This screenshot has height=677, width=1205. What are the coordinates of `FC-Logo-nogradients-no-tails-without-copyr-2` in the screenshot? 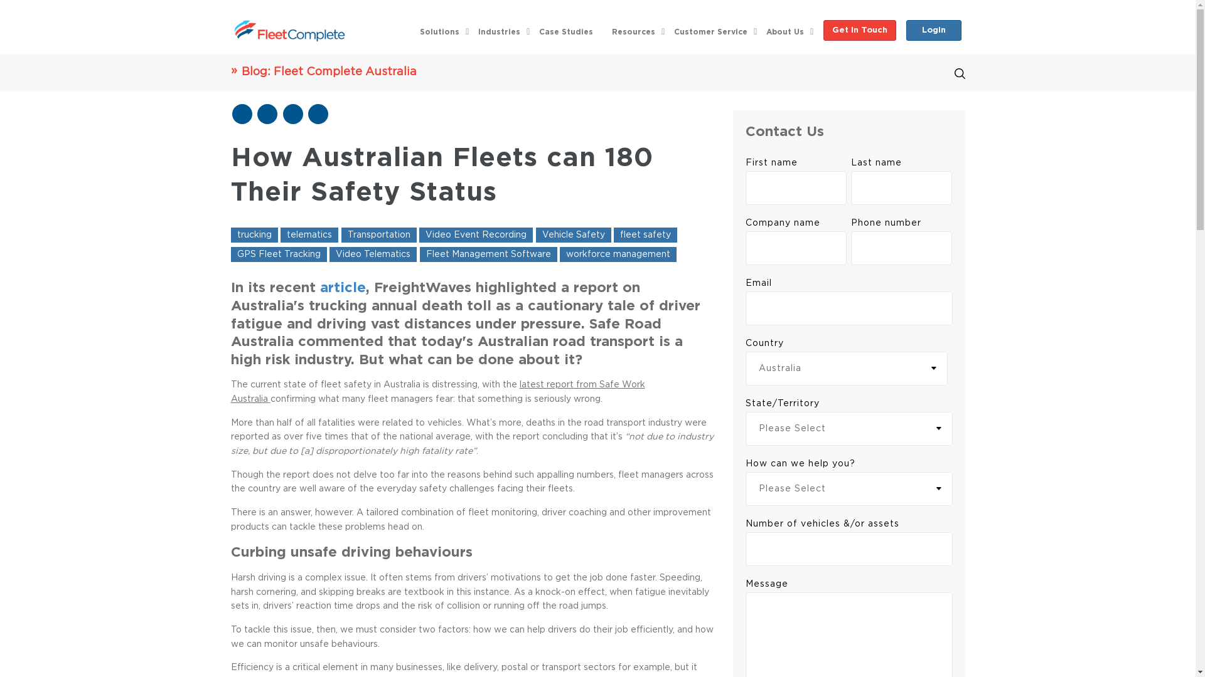 It's located at (290, 31).